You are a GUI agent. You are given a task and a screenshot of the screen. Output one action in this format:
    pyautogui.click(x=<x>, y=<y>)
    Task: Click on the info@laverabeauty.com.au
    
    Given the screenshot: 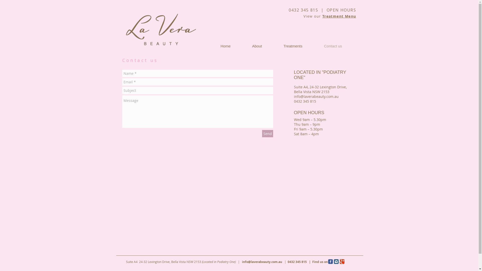 What is the action you would take?
    pyautogui.click(x=316, y=96)
    